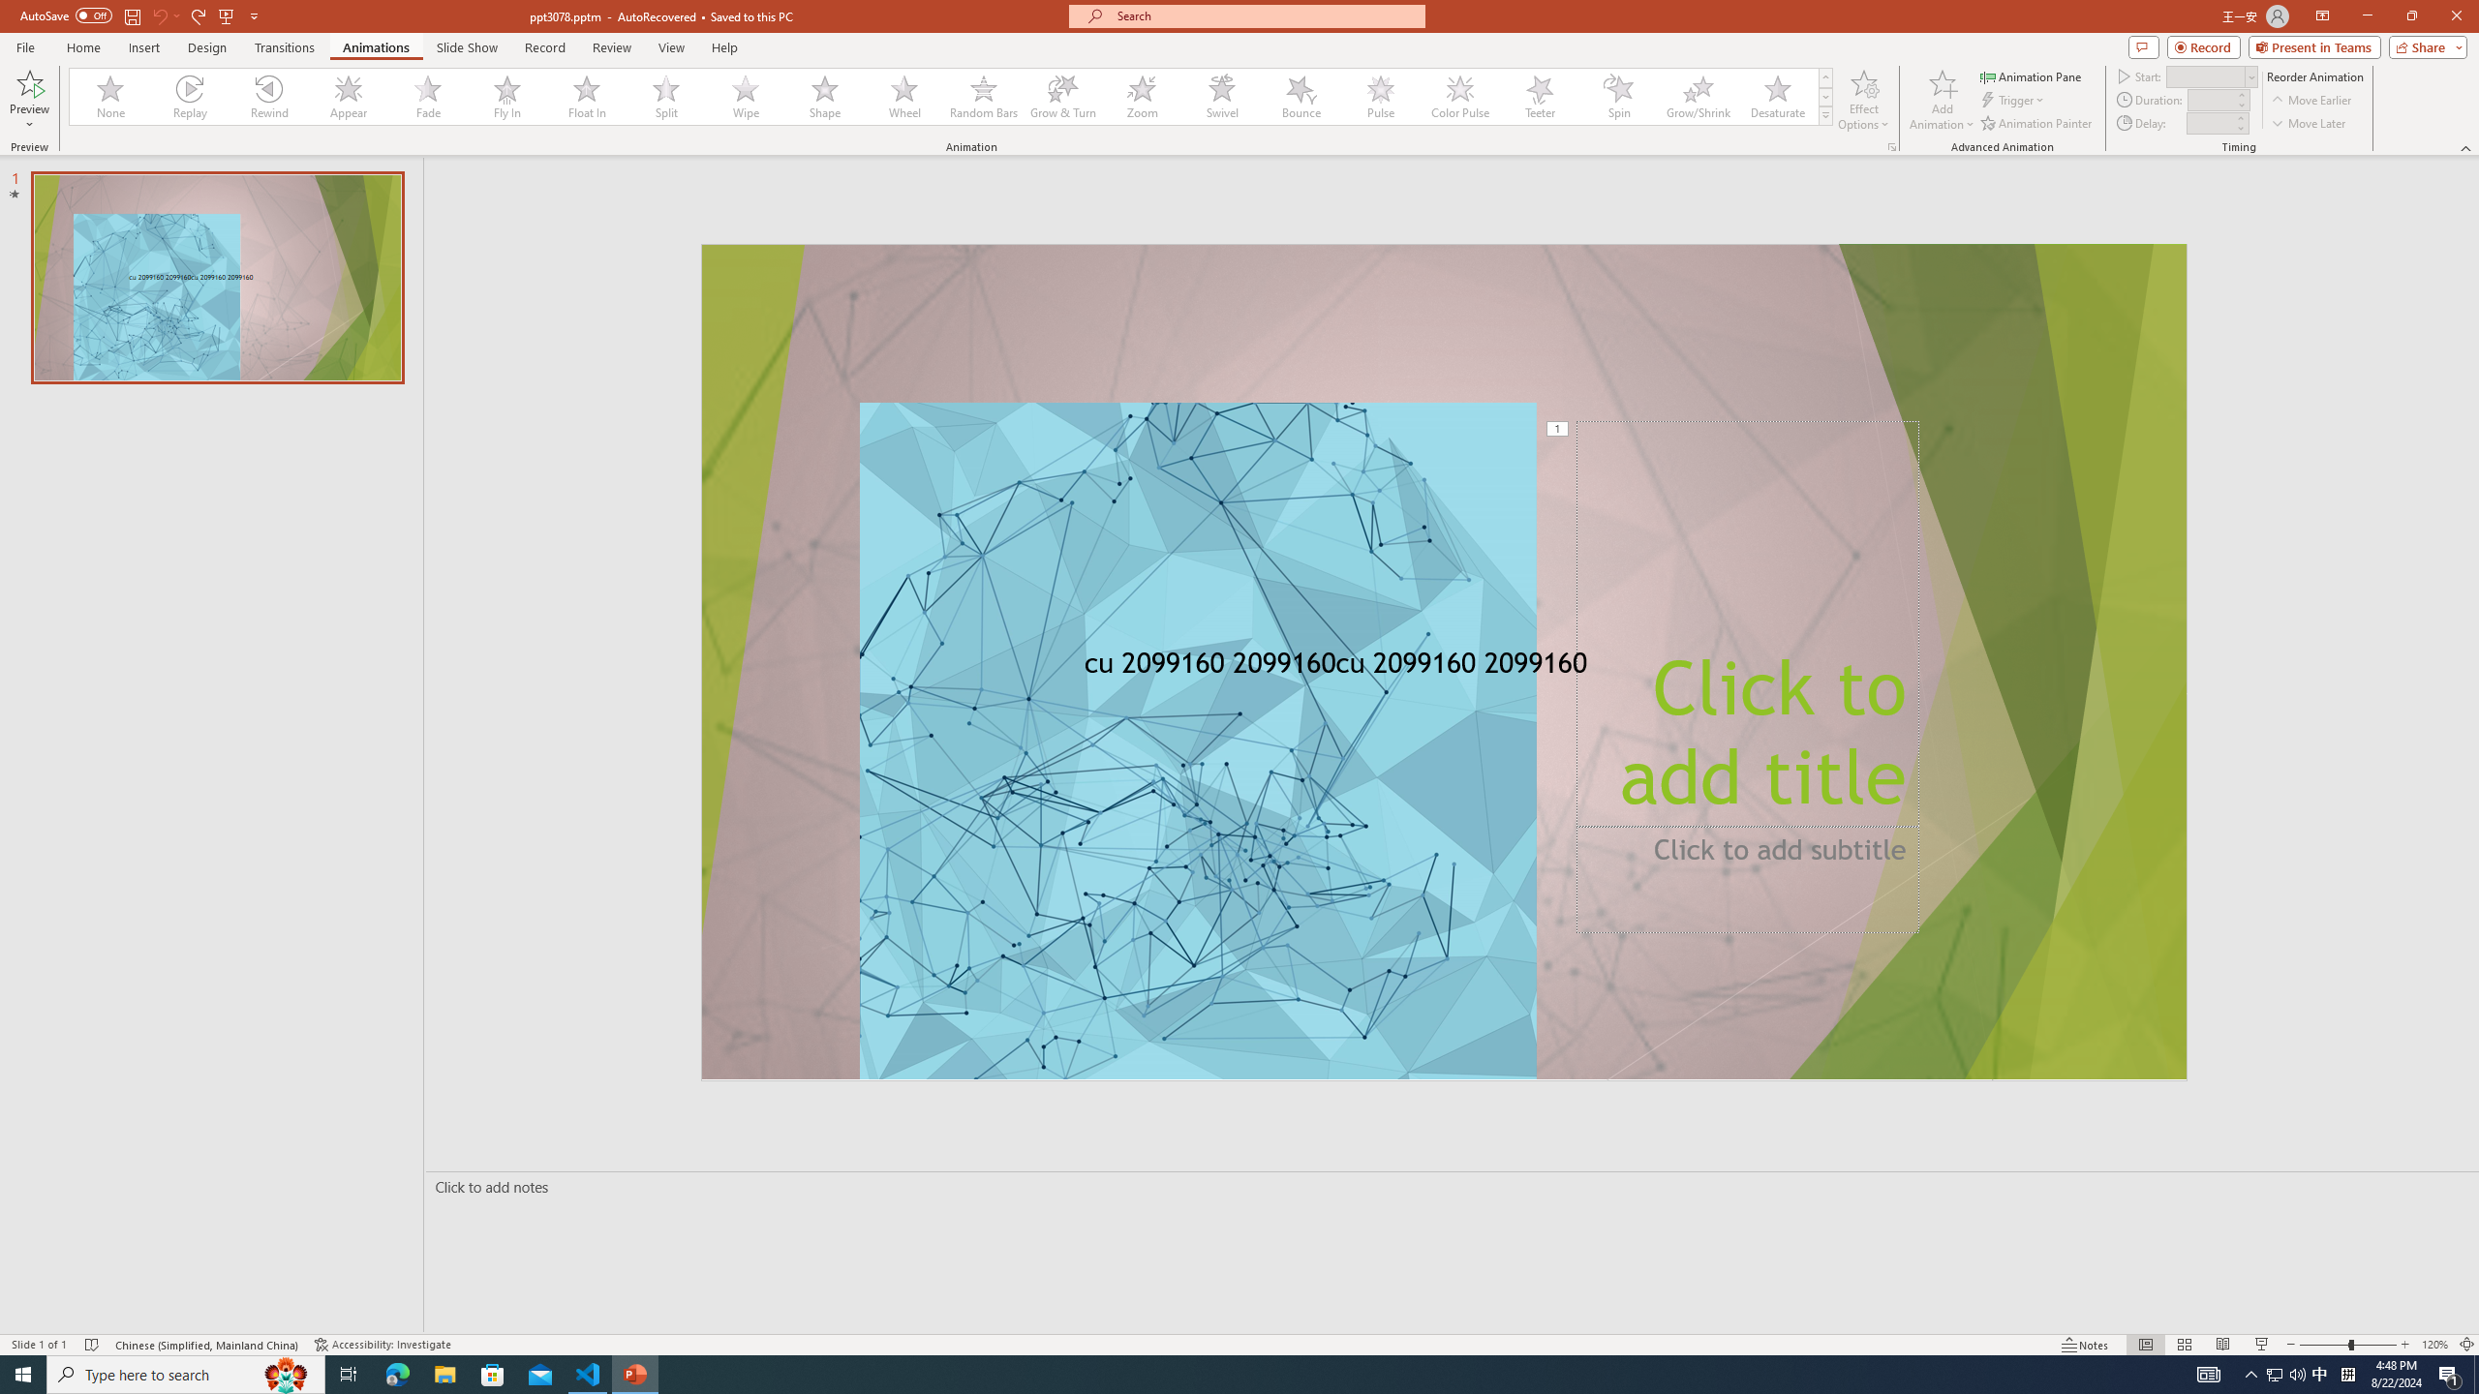 The image size is (2479, 1394). I want to click on Pulse, so click(1380, 97).